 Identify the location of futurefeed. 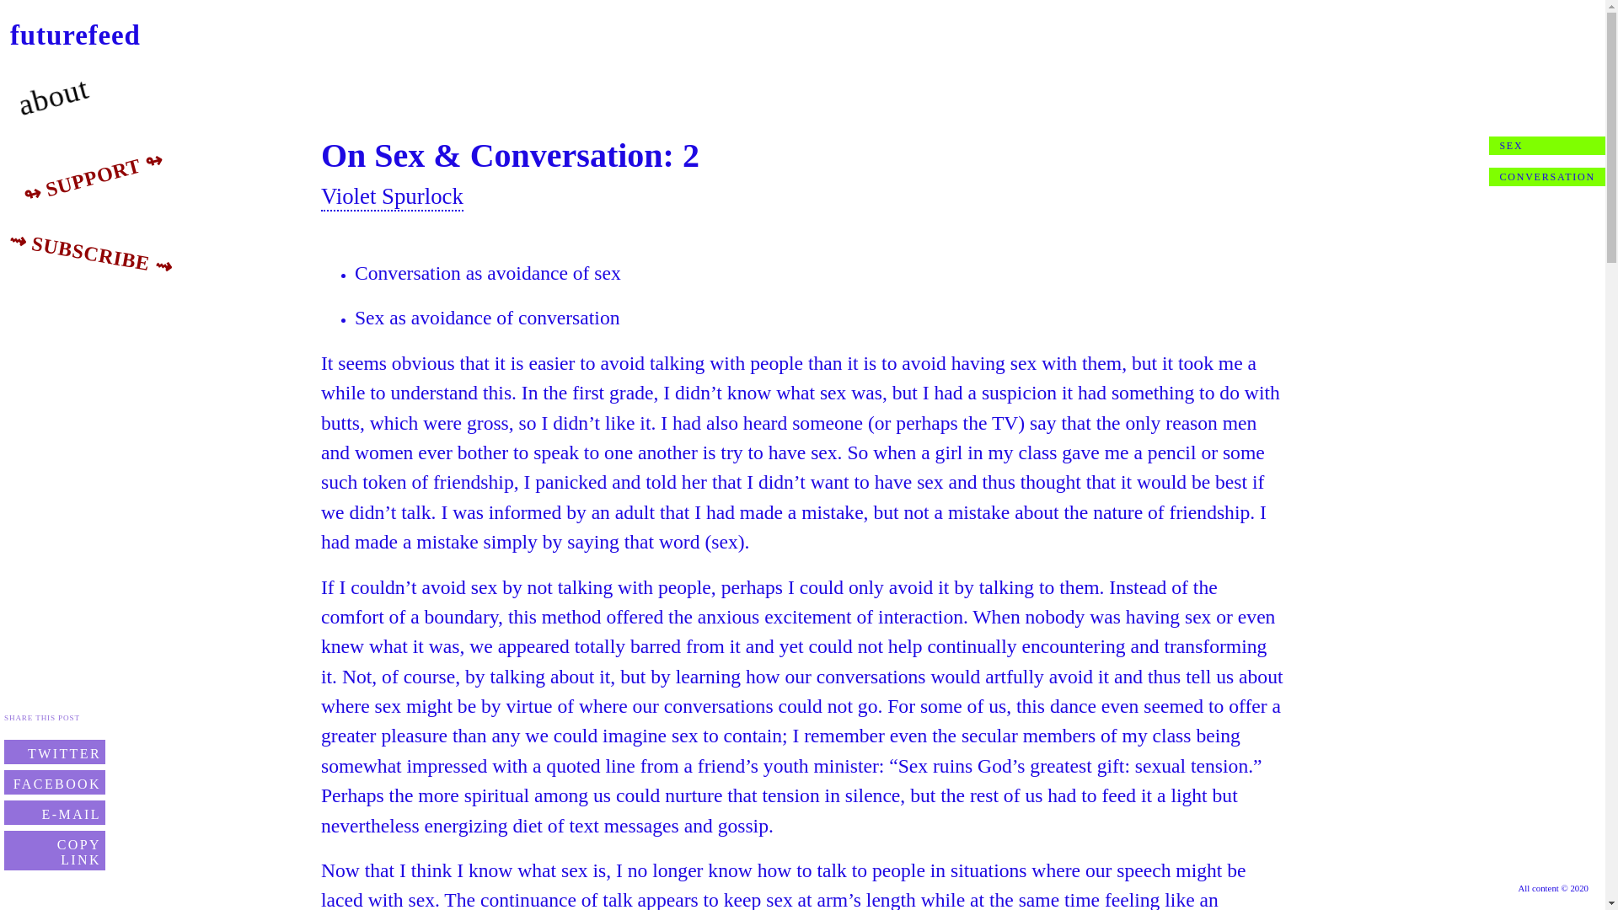
(75, 35).